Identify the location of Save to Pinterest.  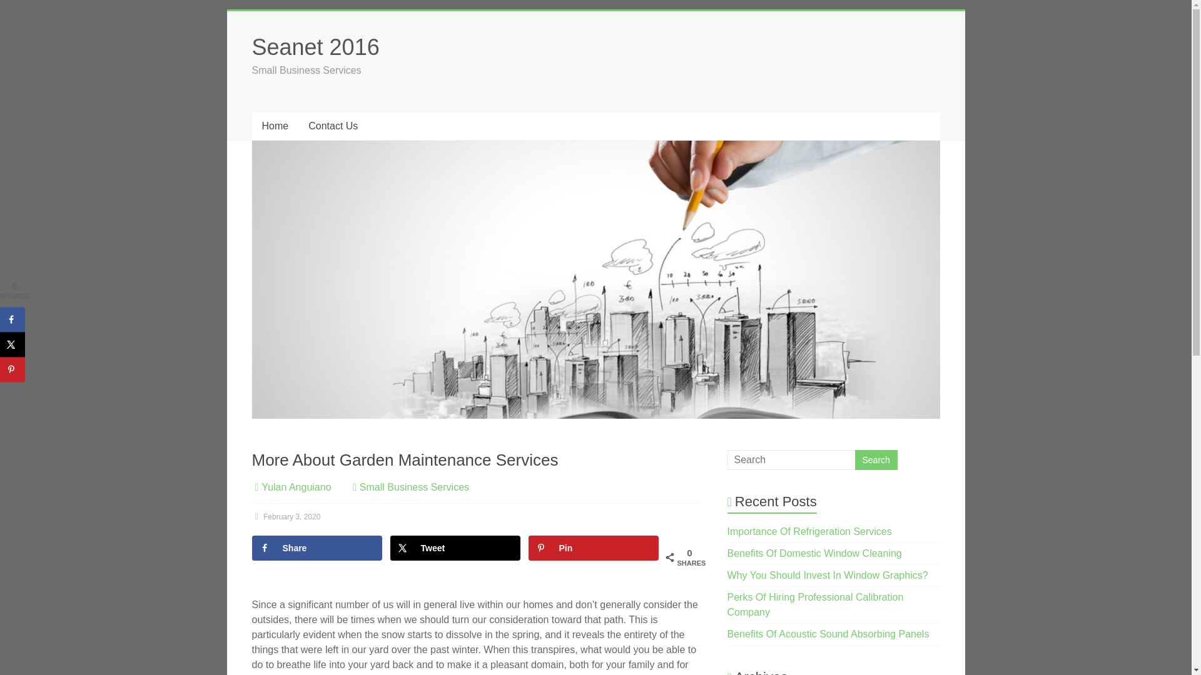
(593, 548).